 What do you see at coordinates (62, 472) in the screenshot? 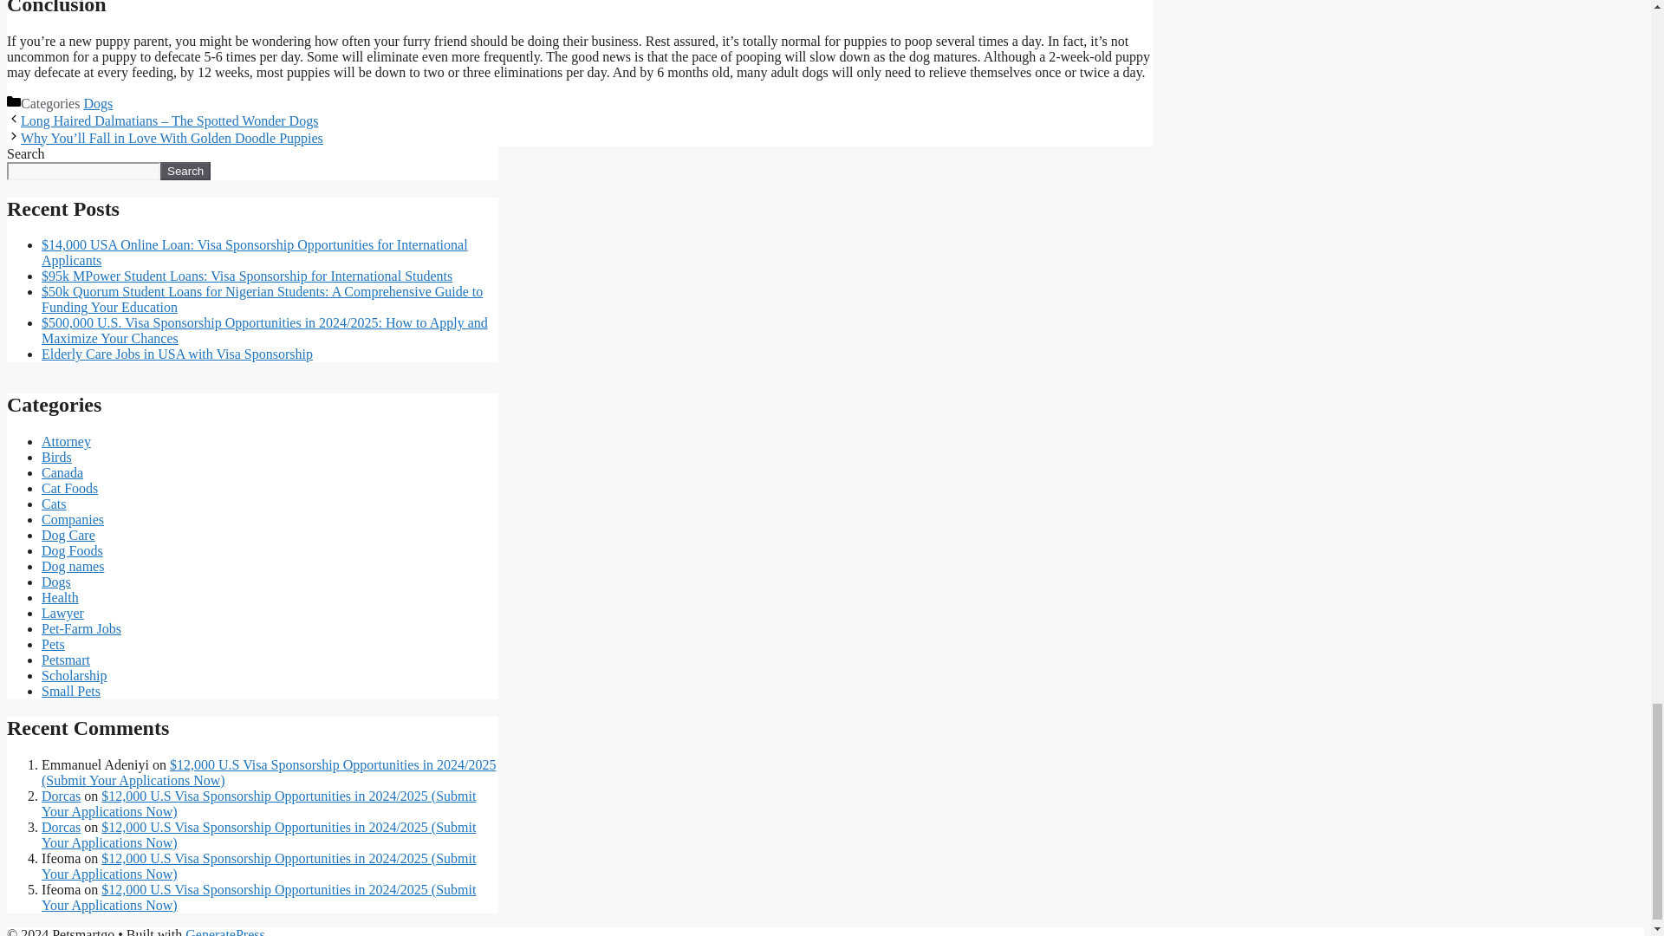
I see `Canada` at bounding box center [62, 472].